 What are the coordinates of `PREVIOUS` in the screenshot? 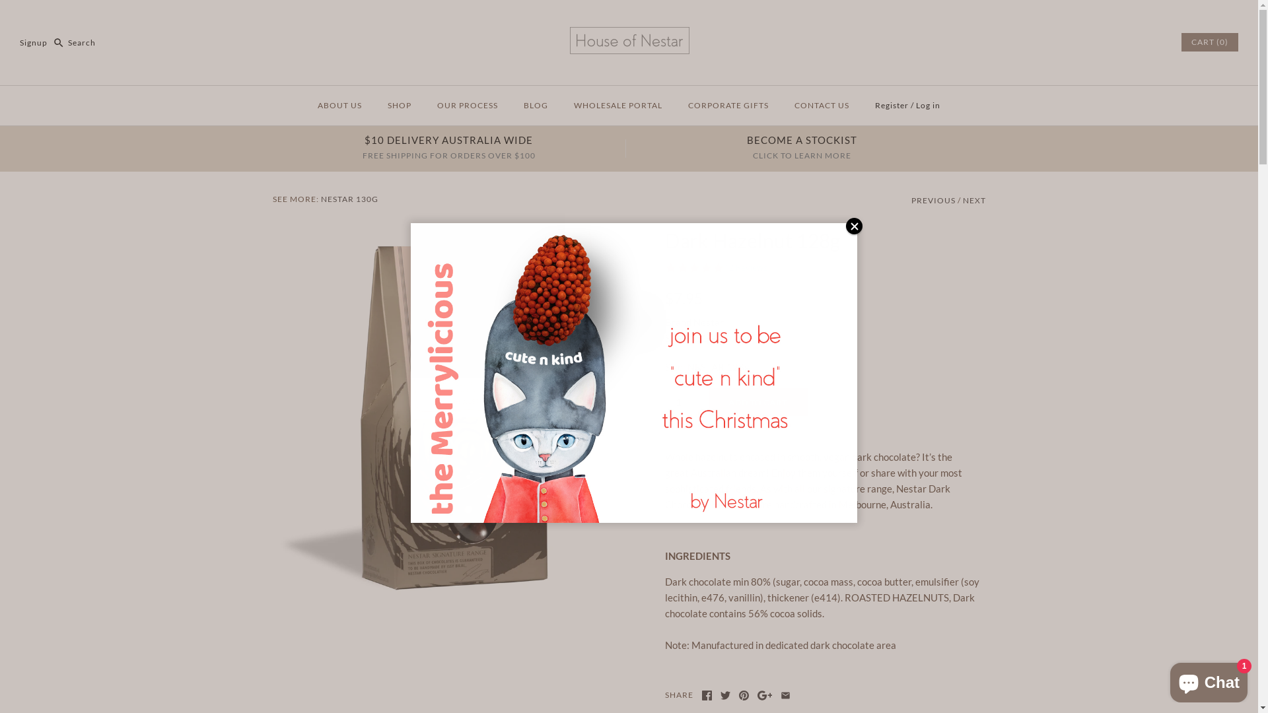 It's located at (934, 201).